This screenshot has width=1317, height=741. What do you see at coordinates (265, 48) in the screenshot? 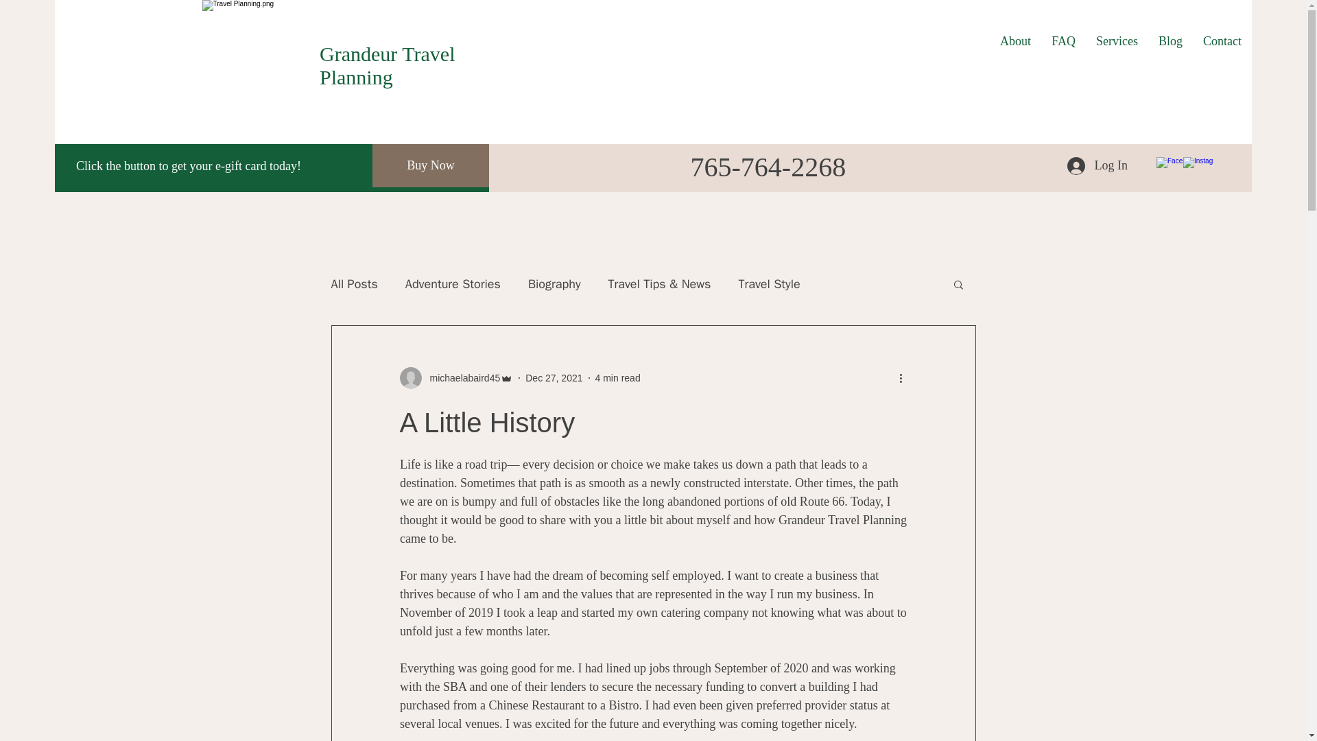
I see `Travel Planning.png` at bounding box center [265, 48].